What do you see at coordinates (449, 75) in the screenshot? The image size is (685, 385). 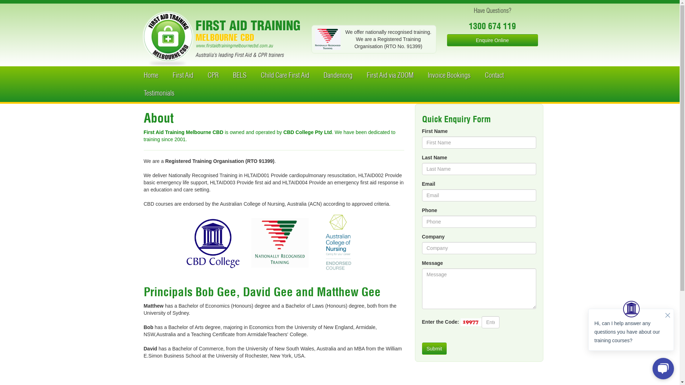 I see `Invoice Bookings` at bounding box center [449, 75].